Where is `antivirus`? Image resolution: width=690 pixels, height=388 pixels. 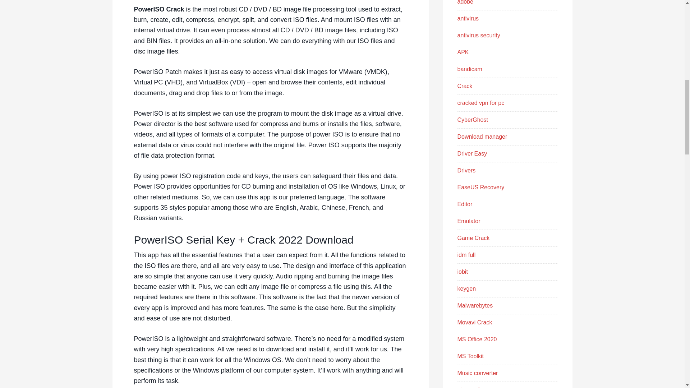
antivirus is located at coordinates (468, 19).